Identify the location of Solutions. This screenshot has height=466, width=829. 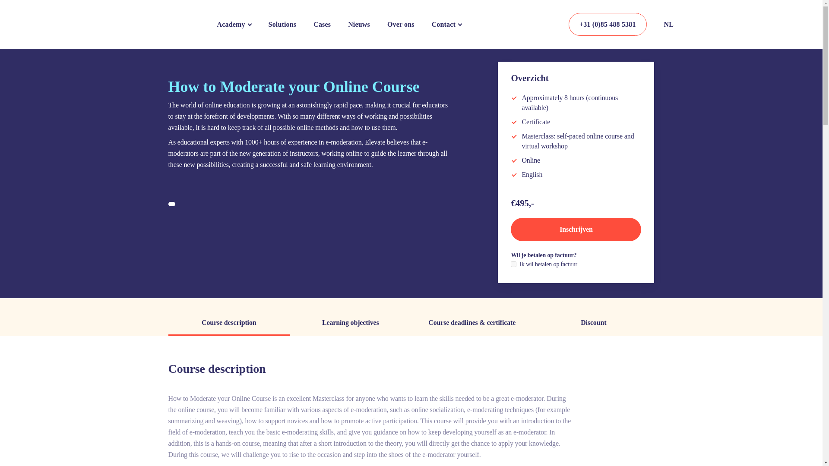
(282, 24).